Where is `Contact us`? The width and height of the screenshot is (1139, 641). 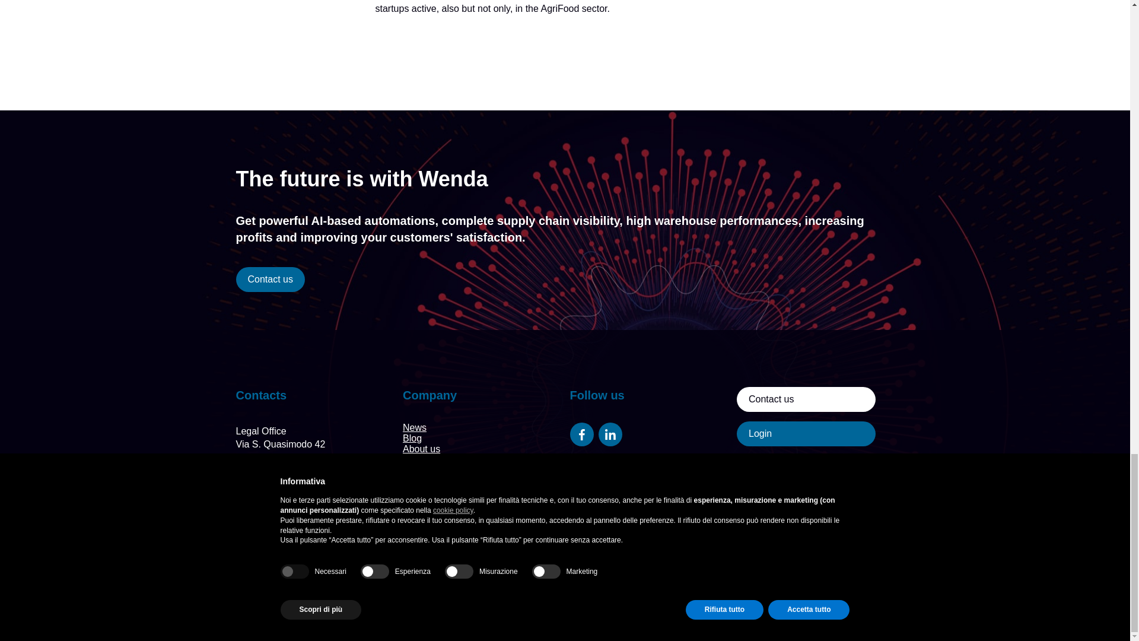
Contact us is located at coordinates (806, 399).